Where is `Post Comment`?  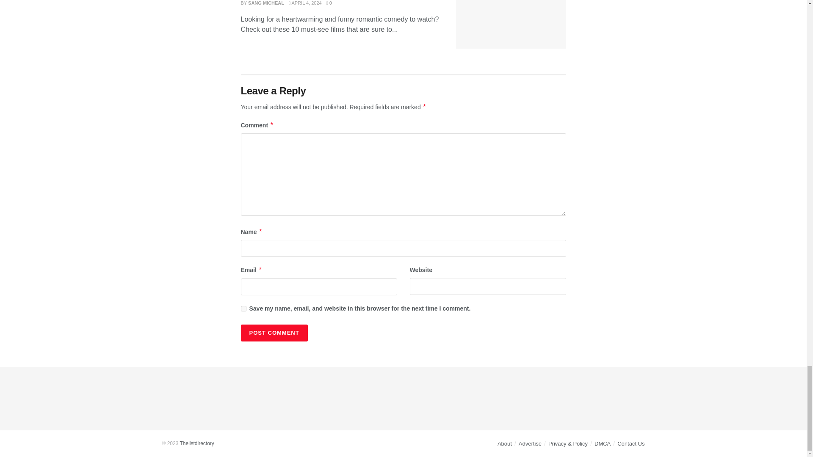
Post Comment is located at coordinates (274, 333).